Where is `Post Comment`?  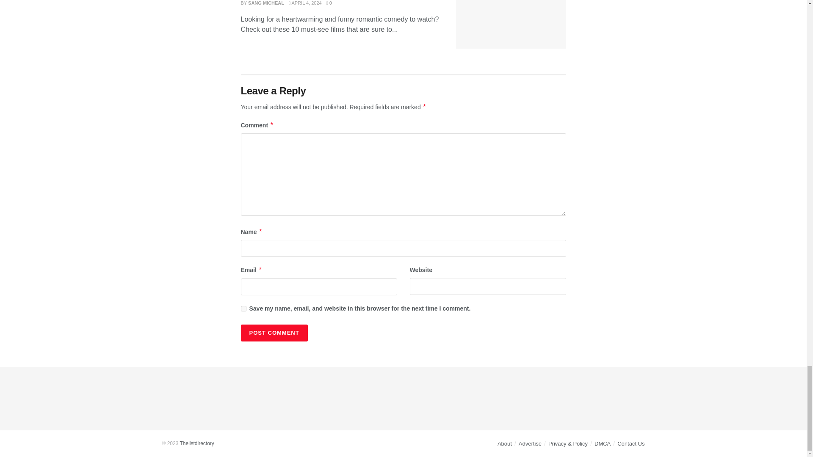
Post Comment is located at coordinates (274, 333).